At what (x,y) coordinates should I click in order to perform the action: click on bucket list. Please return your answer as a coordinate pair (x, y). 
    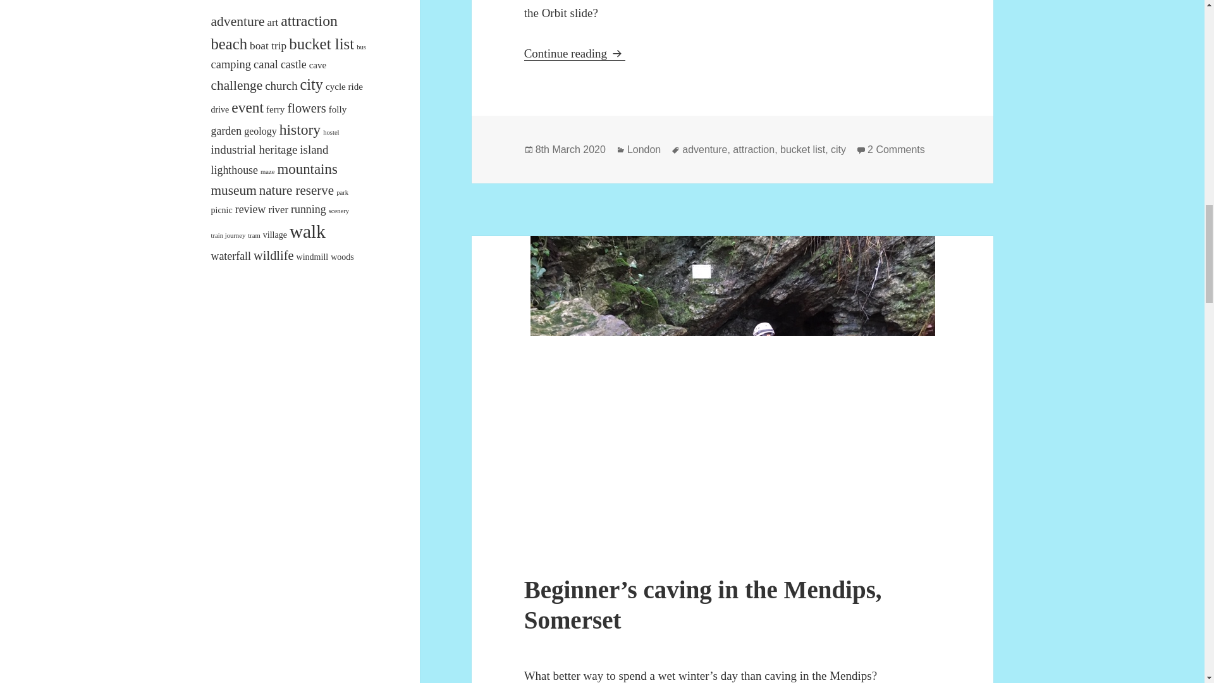
    Looking at the image, I should click on (321, 44).